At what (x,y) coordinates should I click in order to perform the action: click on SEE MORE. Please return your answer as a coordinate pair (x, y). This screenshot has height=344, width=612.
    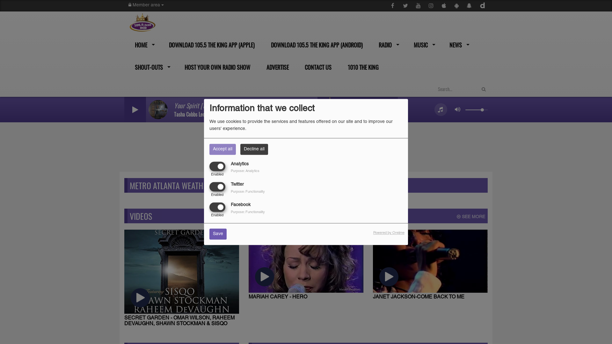
    Looking at the image, I should click on (471, 217).